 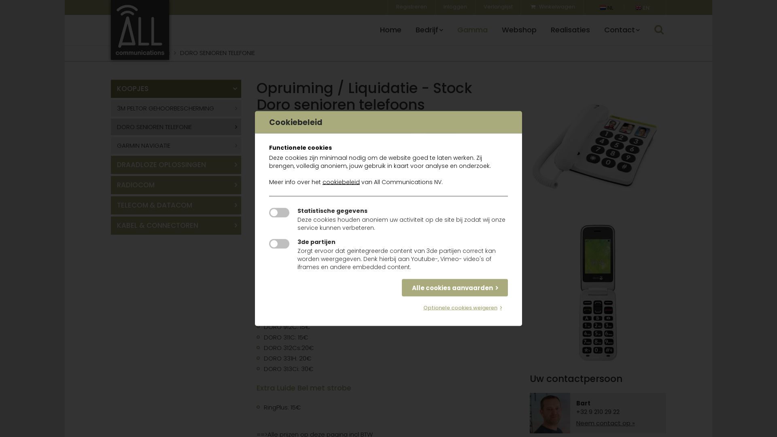 I want to click on KABEL & CONNECTOREN, so click(x=176, y=226).